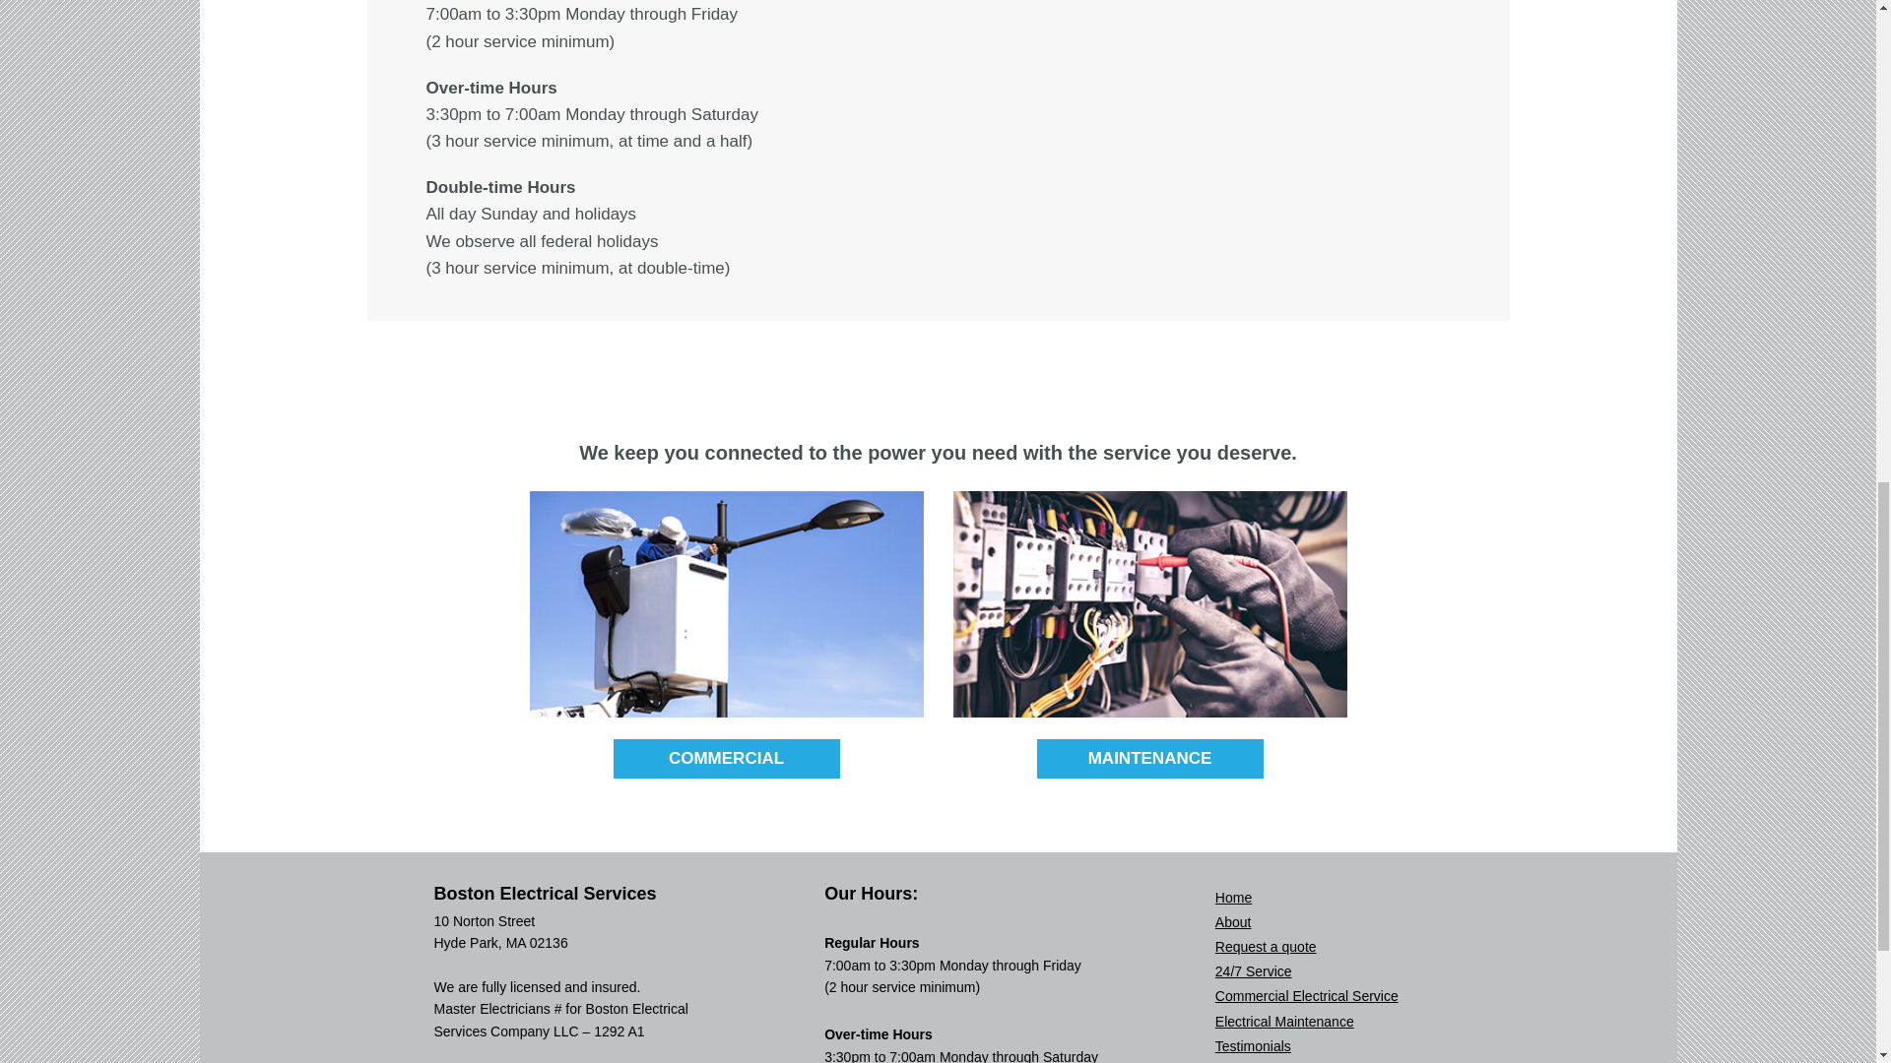 This screenshot has width=1891, height=1063. Describe the element at coordinates (1233, 898) in the screenshot. I see `Home` at that location.